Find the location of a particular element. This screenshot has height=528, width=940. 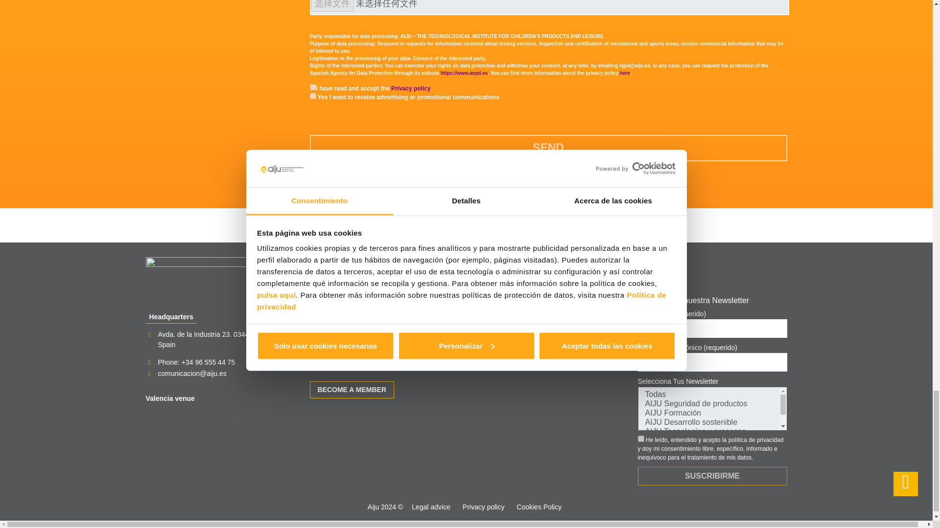

1 is located at coordinates (640, 439).